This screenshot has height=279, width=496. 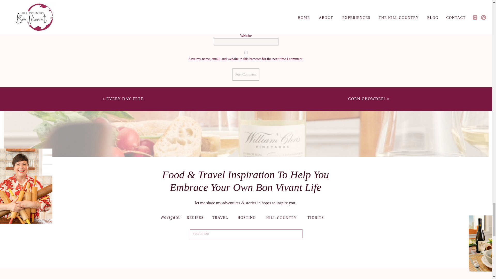 What do you see at coordinates (283, 219) in the screenshot?
I see `HILL COUNTRY` at bounding box center [283, 219].